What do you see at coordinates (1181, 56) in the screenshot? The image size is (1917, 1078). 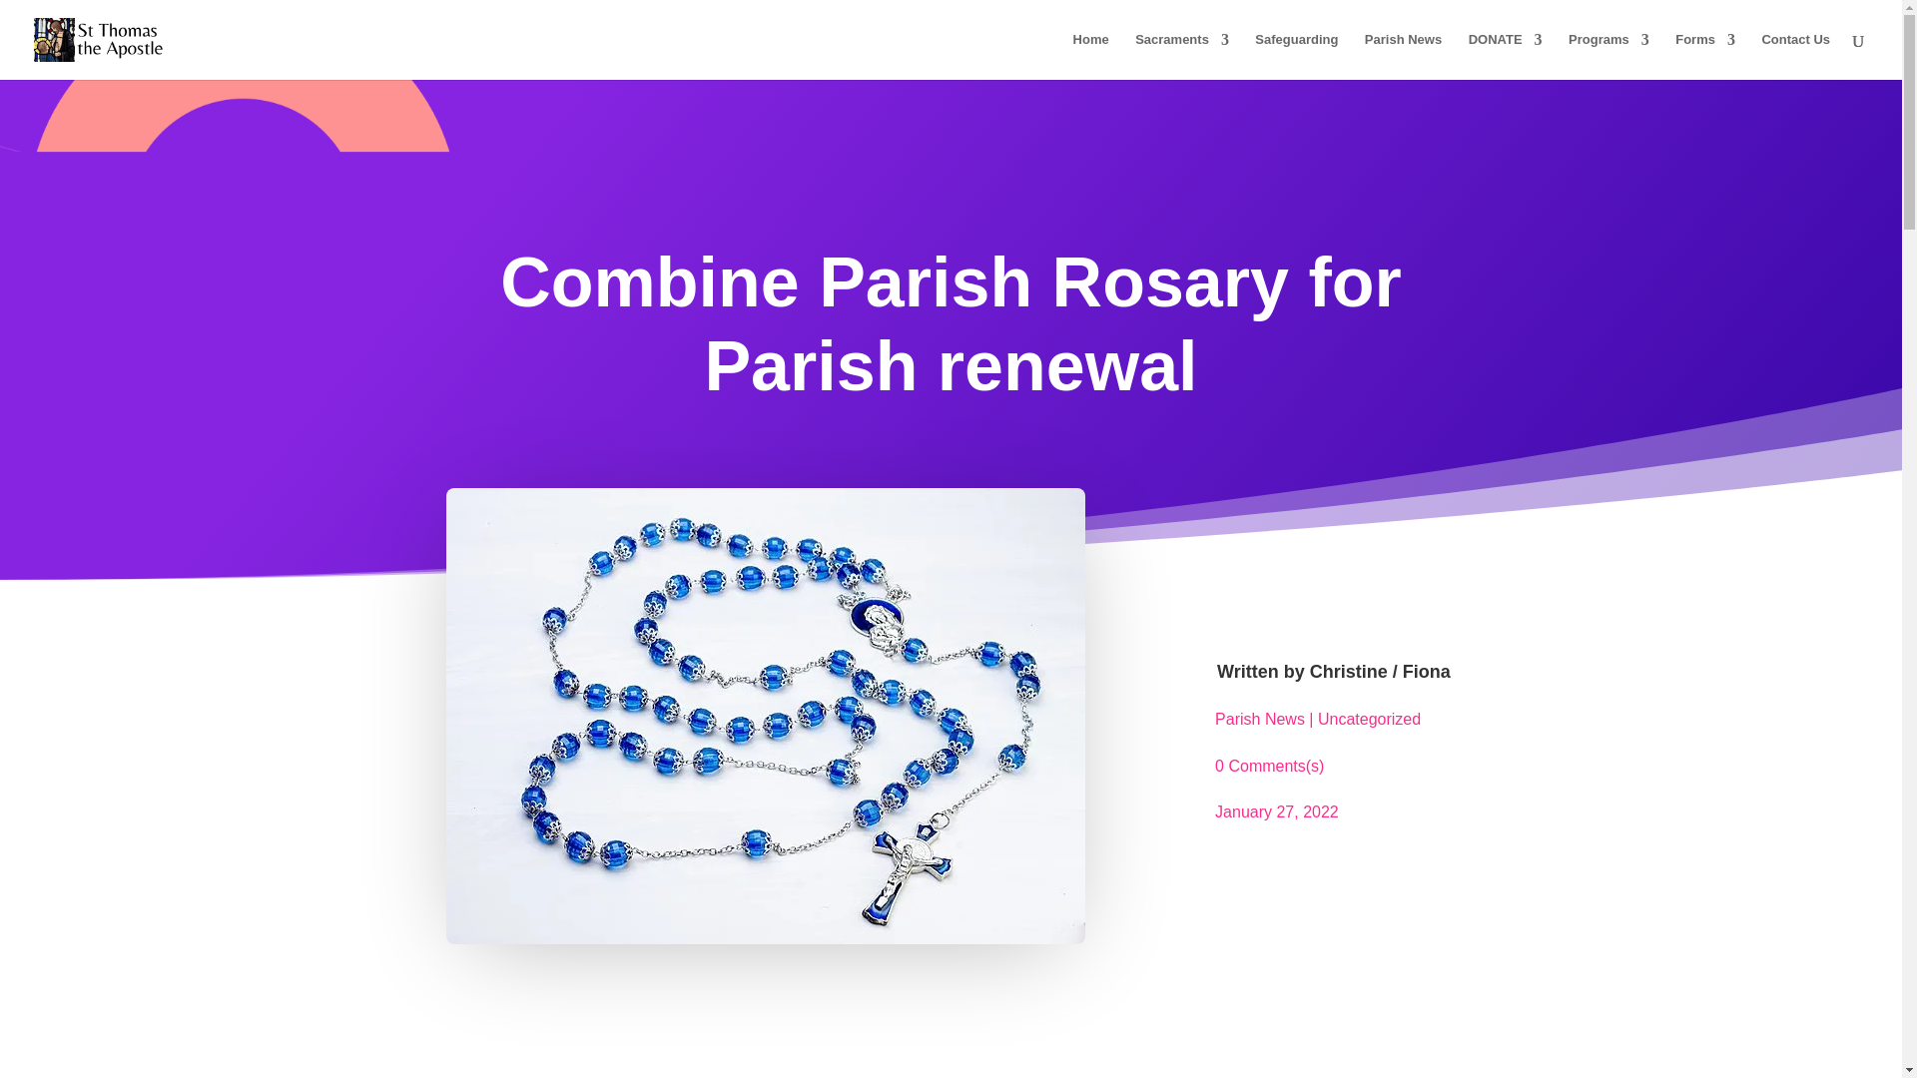 I see `Sacraments` at bounding box center [1181, 56].